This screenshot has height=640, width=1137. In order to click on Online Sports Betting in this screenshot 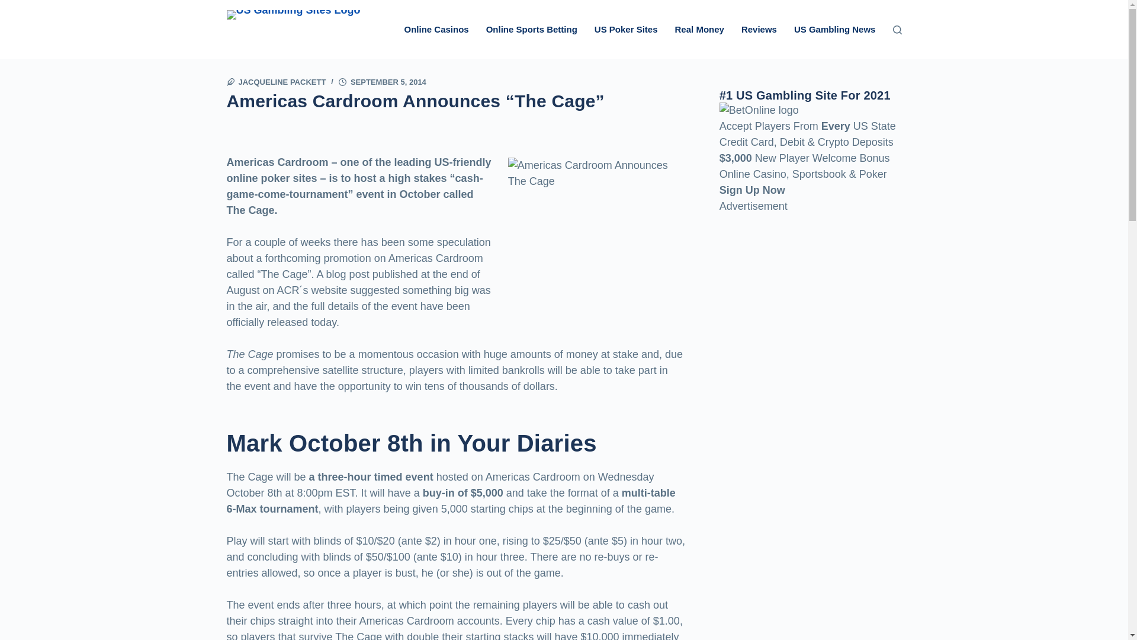, I will do `click(532, 30)`.